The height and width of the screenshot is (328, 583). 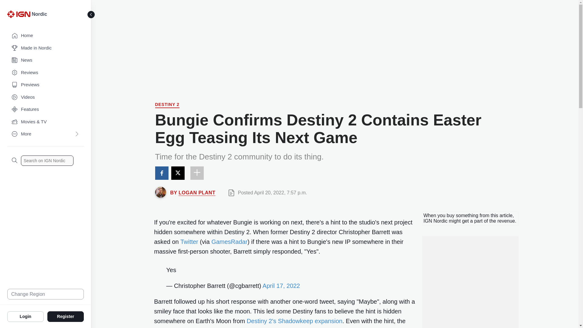 What do you see at coordinates (26, 316) in the screenshot?
I see `Login` at bounding box center [26, 316].